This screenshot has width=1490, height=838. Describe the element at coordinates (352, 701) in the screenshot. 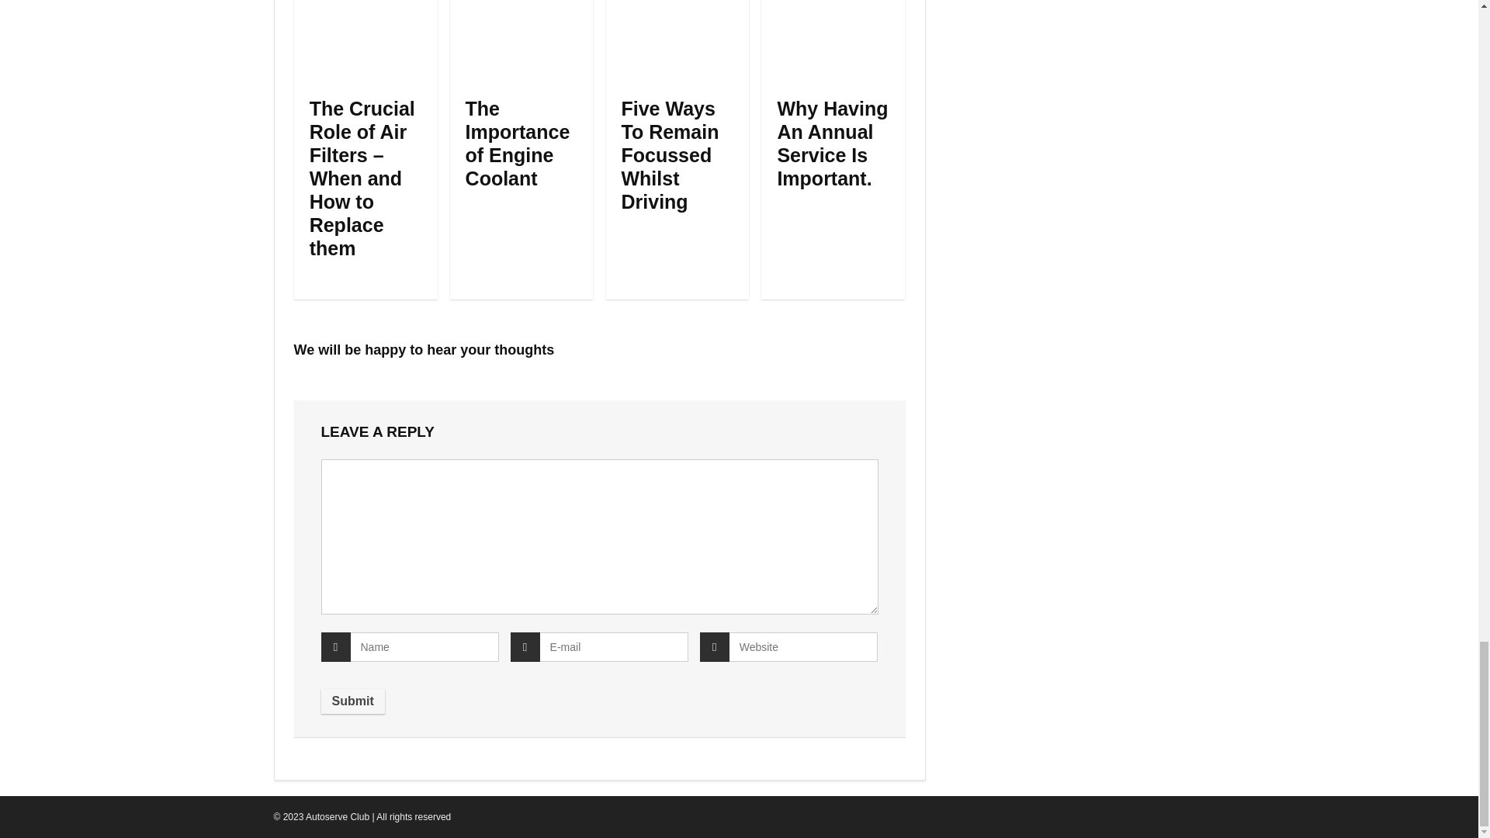

I see `Submit` at that location.